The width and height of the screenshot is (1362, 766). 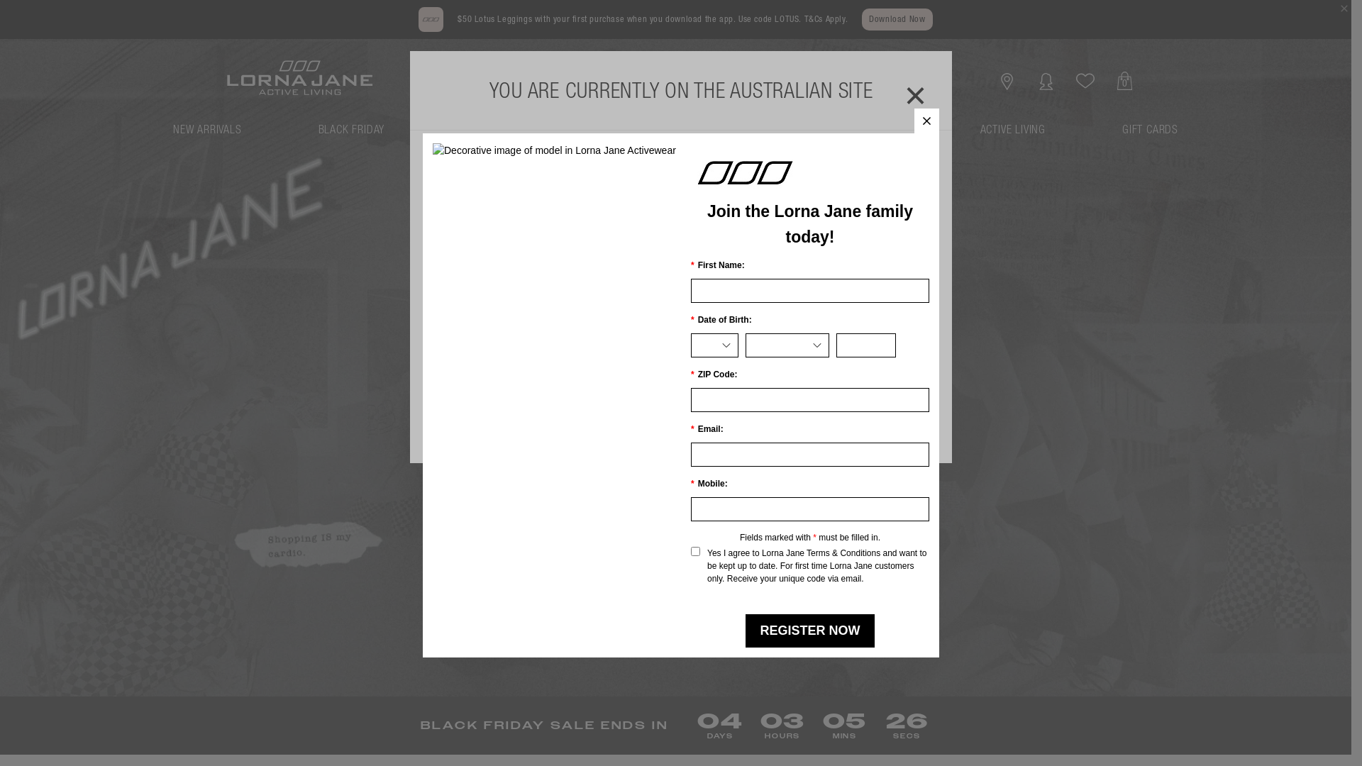 I want to click on ACTIVE LIVING, so click(x=1013, y=135).